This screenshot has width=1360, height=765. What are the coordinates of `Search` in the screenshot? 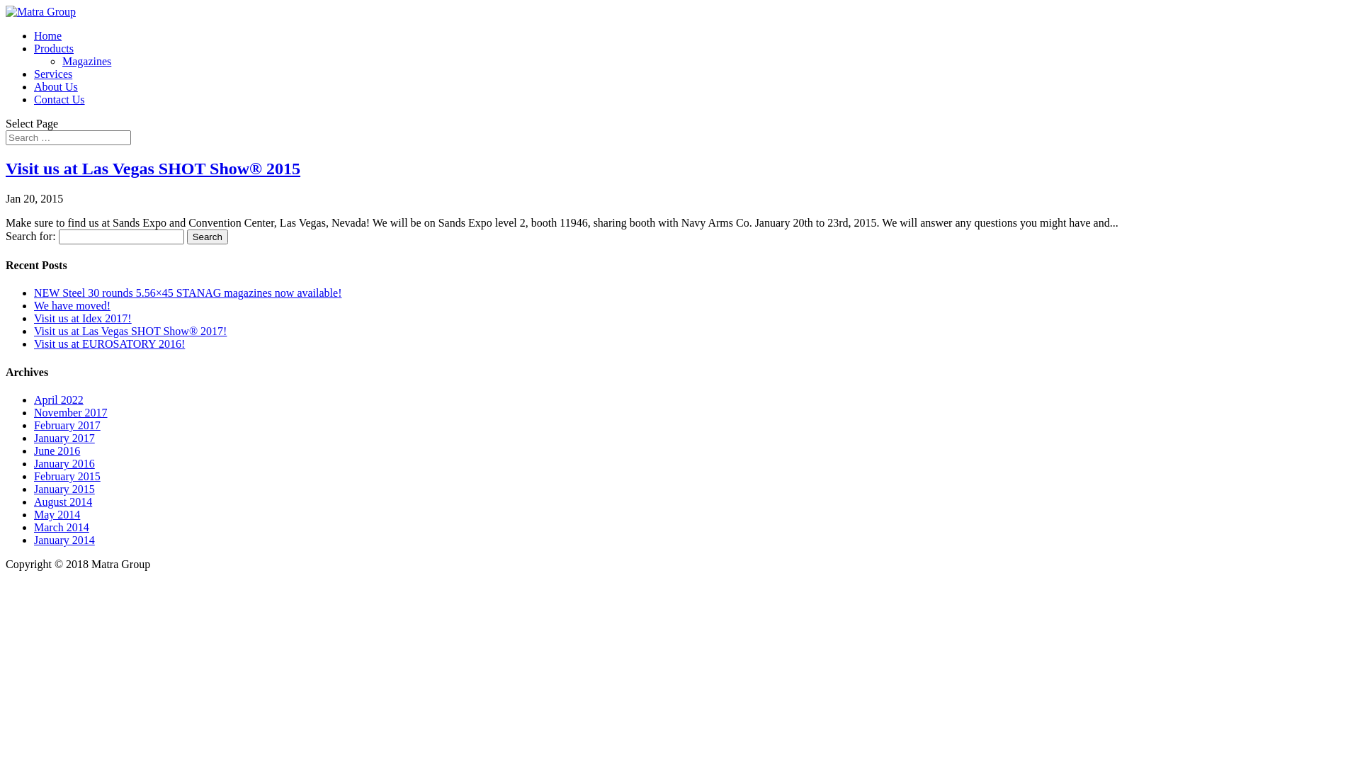 It's located at (208, 237).